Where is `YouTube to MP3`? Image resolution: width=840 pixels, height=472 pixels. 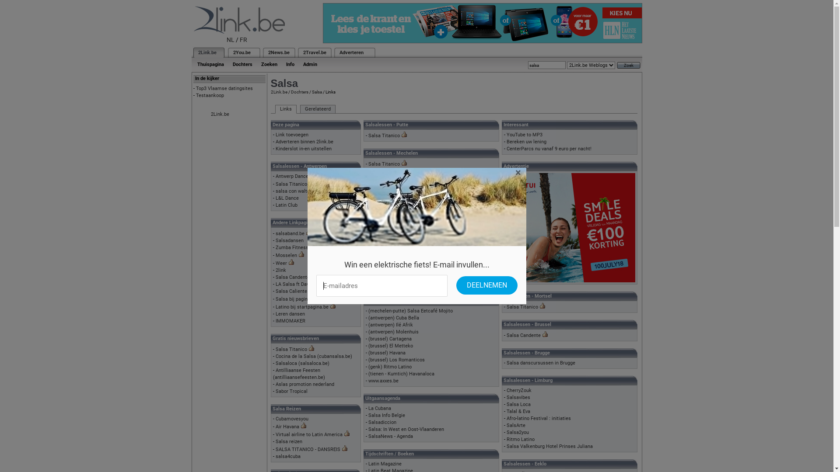
YouTube to MP3 is located at coordinates (525, 135).